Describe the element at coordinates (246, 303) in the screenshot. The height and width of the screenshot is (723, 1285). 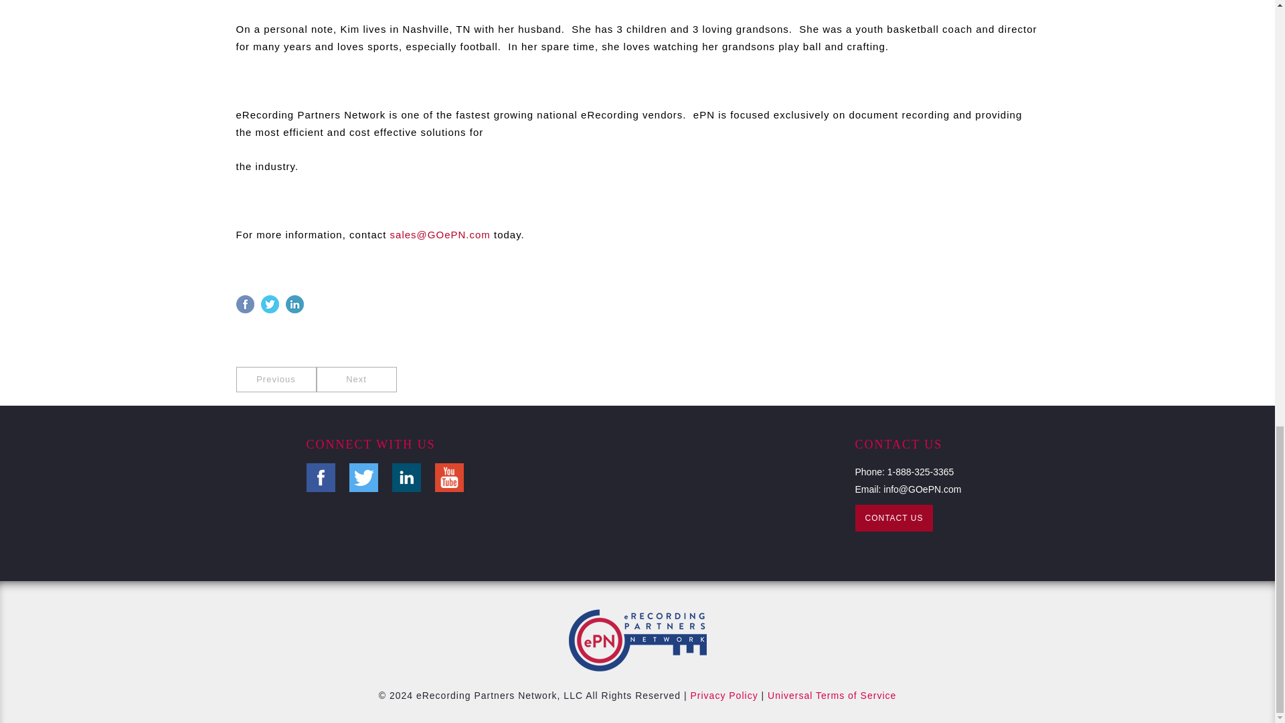
I see `Share on Facebook` at that location.